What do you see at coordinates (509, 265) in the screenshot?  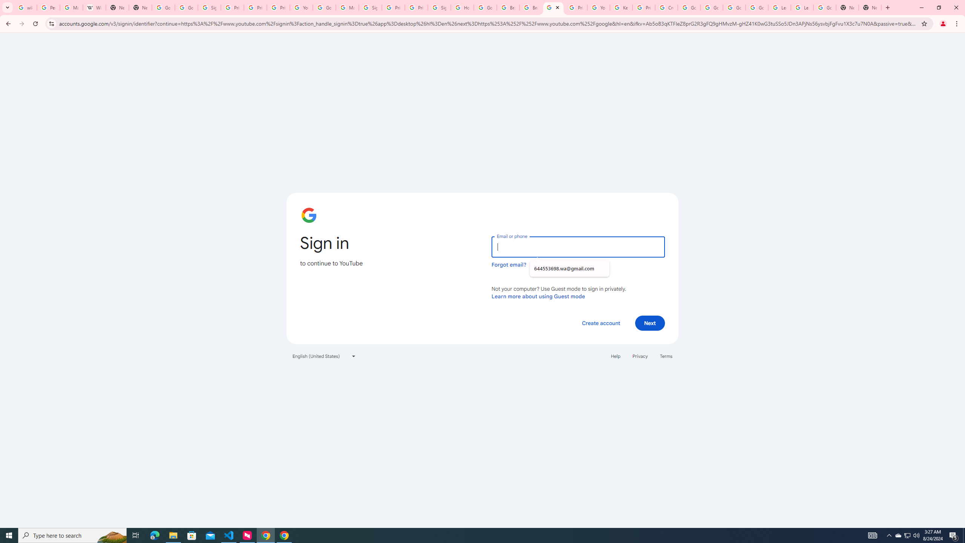 I see `Forgot email?` at bounding box center [509, 265].